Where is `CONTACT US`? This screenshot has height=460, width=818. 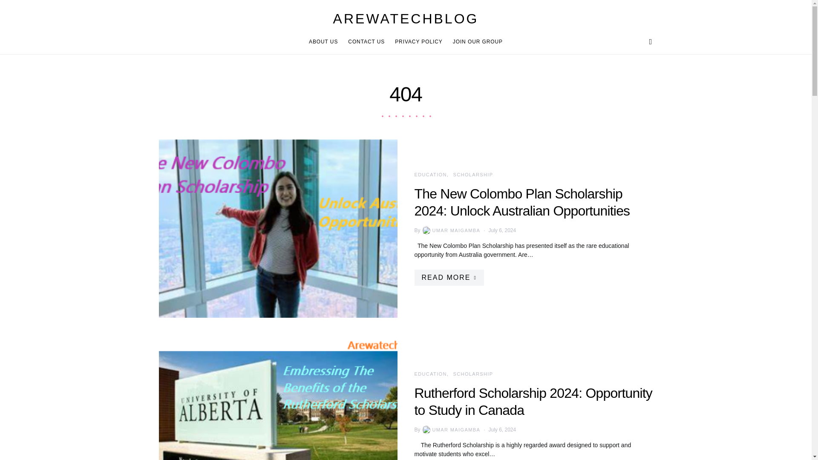
CONTACT US is located at coordinates (366, 42).